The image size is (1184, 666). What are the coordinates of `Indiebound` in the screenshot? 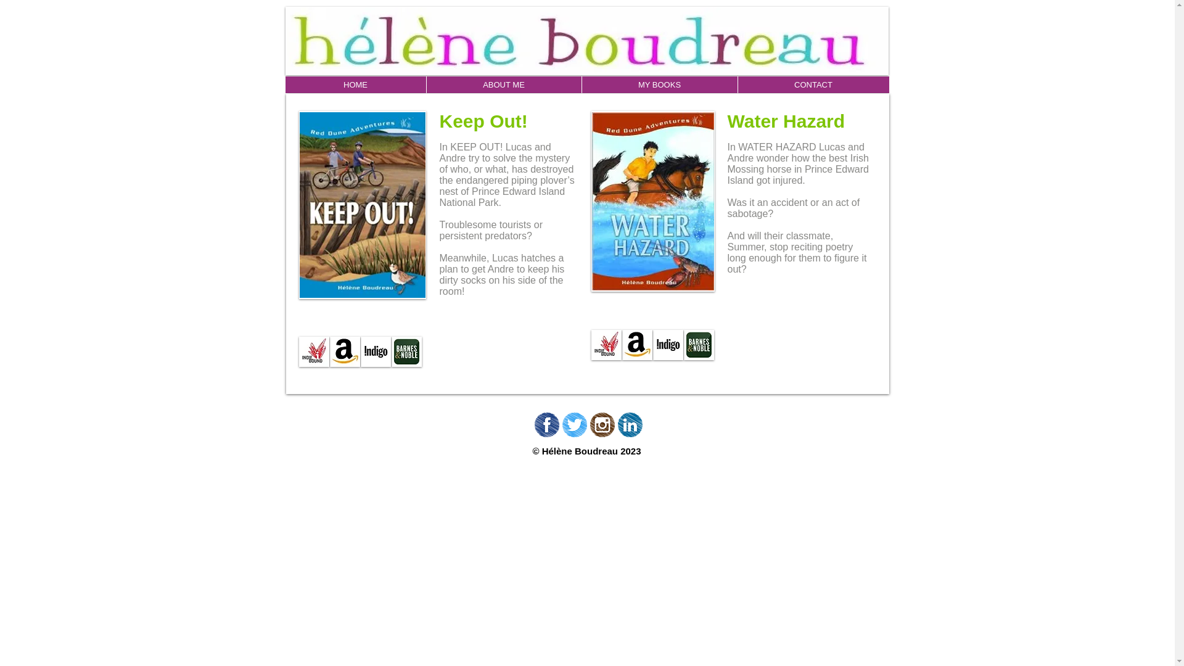 It's located at (313, 351).